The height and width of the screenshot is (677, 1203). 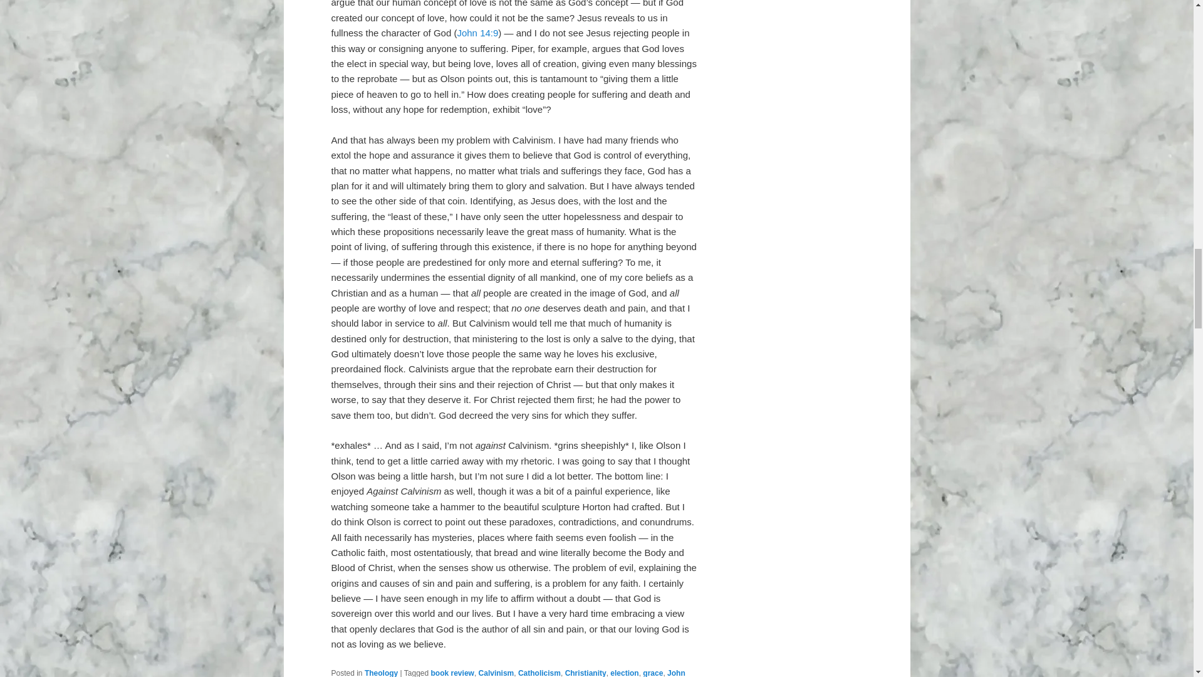 What do you see at coordinates (496, 673) in the screenshot?
I see `Calvinism` at bounding box center [496, 673].